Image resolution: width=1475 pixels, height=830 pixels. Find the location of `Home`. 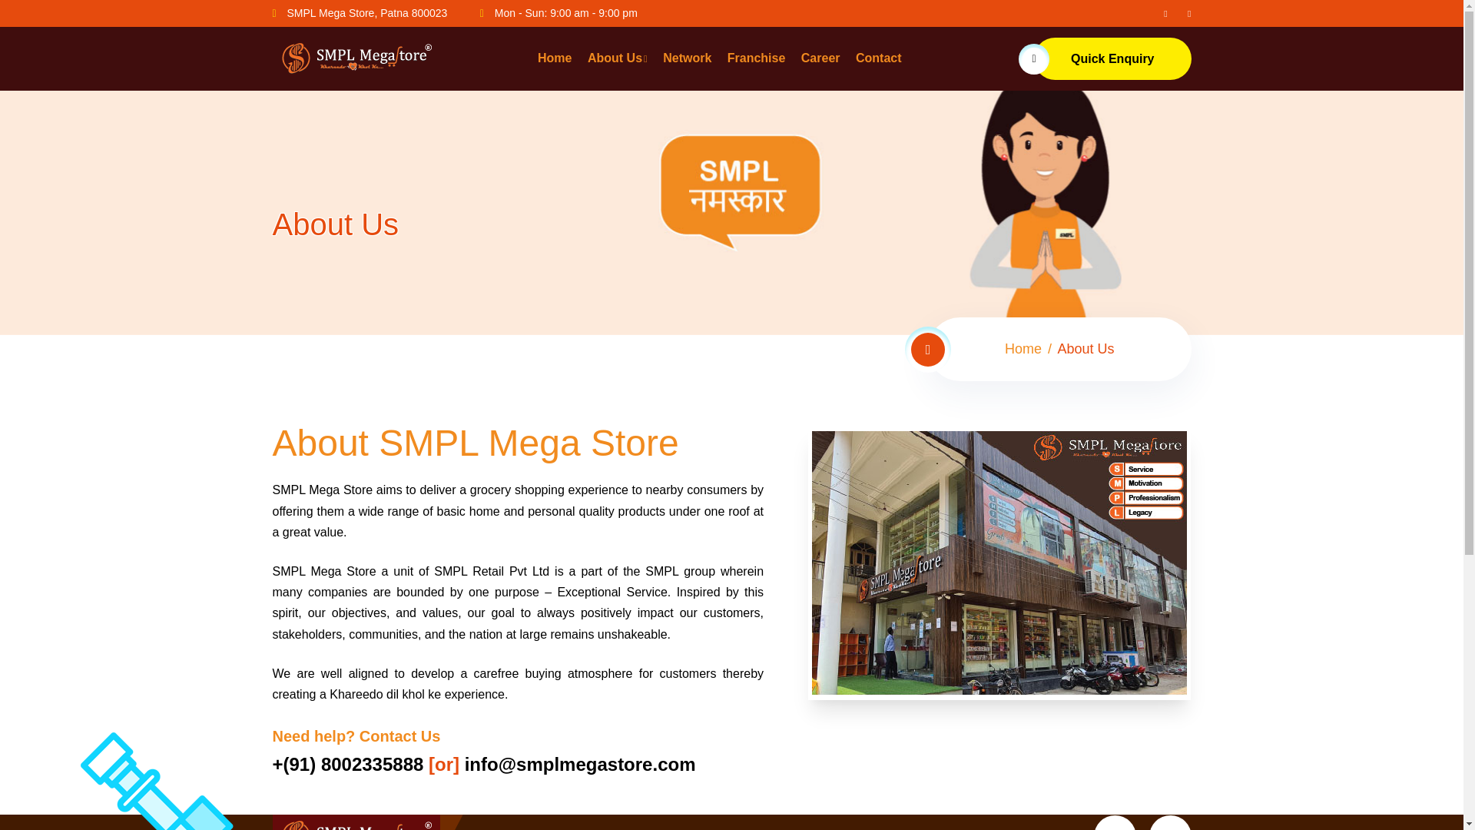

Home is located at coordinates (1023, 349).